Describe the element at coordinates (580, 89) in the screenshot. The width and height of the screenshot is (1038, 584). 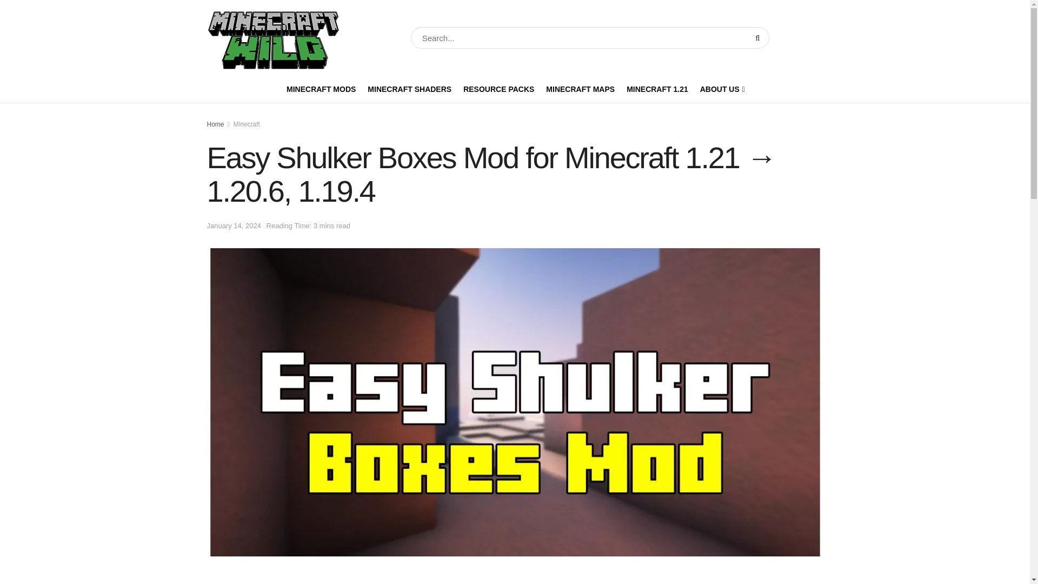
I see `MINECRAFT MAPS` at that location.